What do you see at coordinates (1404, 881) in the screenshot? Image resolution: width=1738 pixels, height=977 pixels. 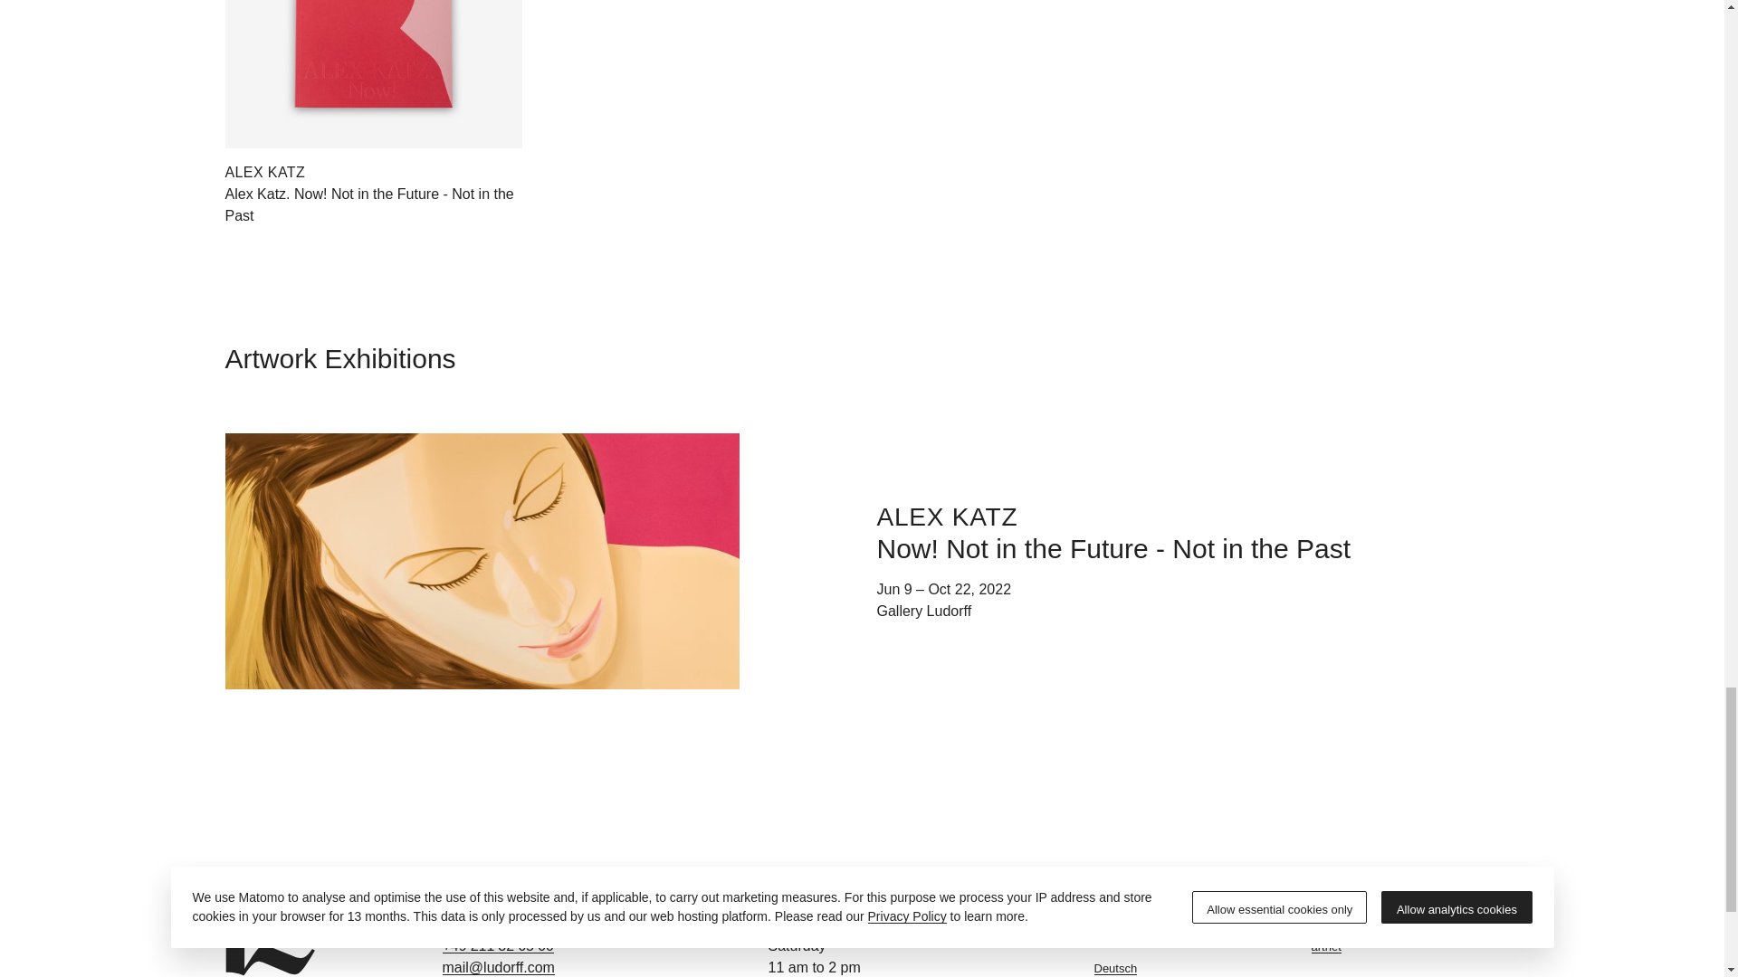 I see `Artsy` at bounding box center [1404, 881].